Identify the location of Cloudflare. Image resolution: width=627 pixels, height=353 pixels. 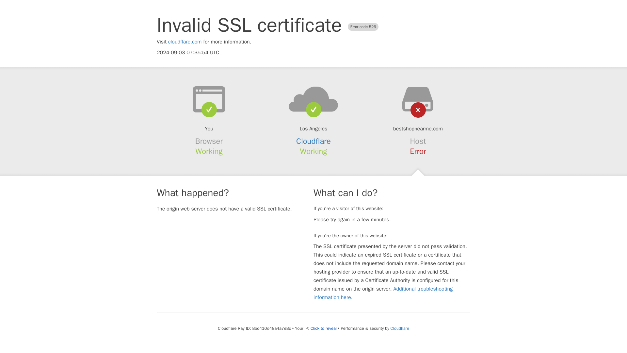
(313, 141).